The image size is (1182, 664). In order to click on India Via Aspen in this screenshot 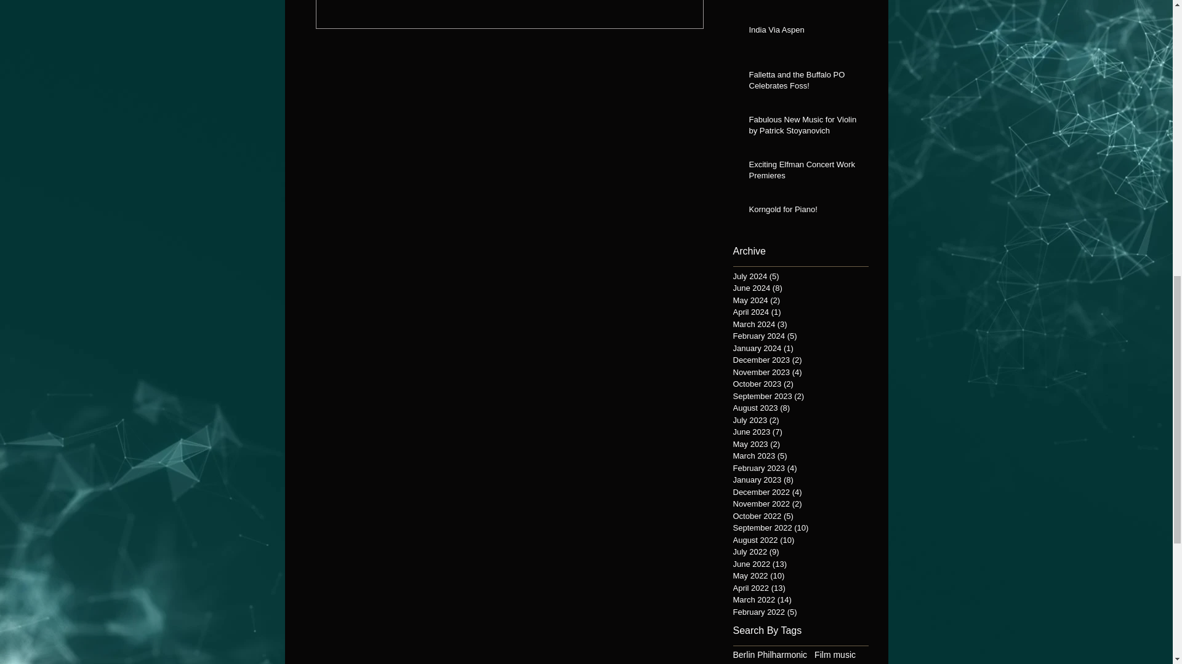, I will do `click(804, 32)`.